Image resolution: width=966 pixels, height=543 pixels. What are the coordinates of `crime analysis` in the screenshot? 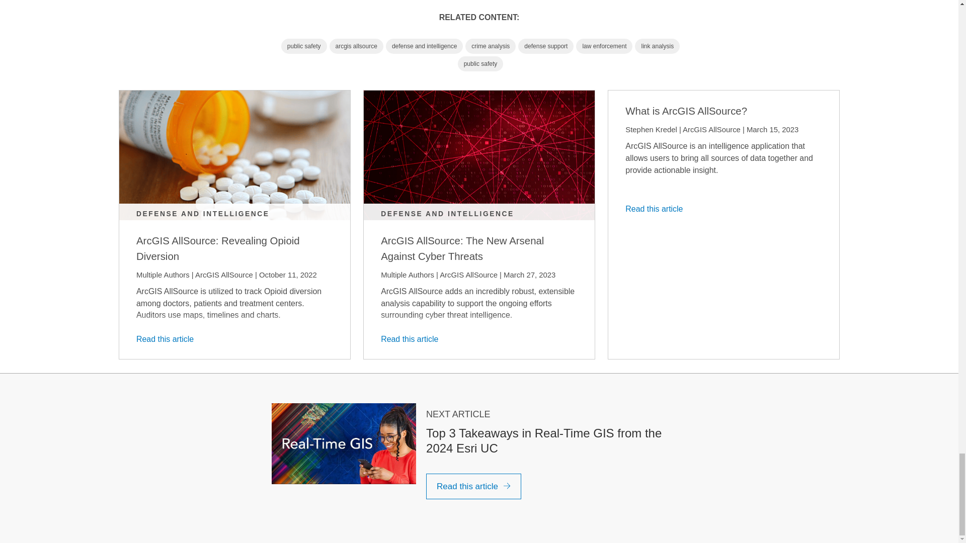 It's located at (491, 46).